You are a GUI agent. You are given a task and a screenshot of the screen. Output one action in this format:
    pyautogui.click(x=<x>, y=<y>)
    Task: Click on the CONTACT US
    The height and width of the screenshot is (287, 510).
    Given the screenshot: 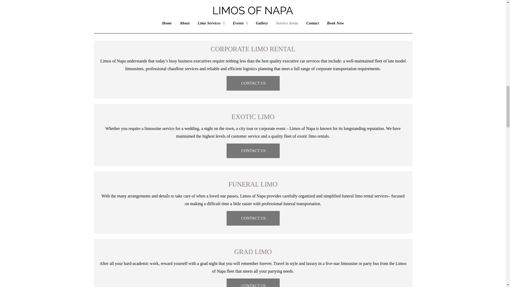 What is the action you would take?
    pyautogui.click(x=253, y=151)
    